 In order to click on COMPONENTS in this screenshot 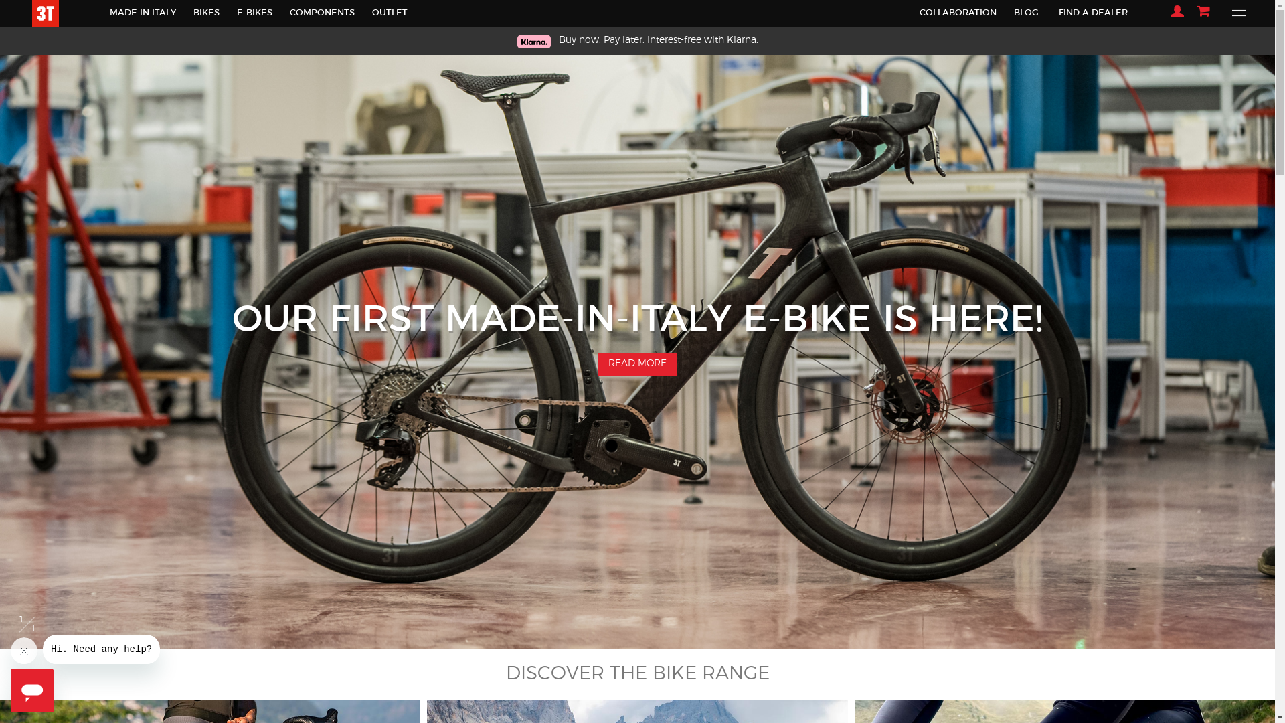, I will do `click(323, 13)`.